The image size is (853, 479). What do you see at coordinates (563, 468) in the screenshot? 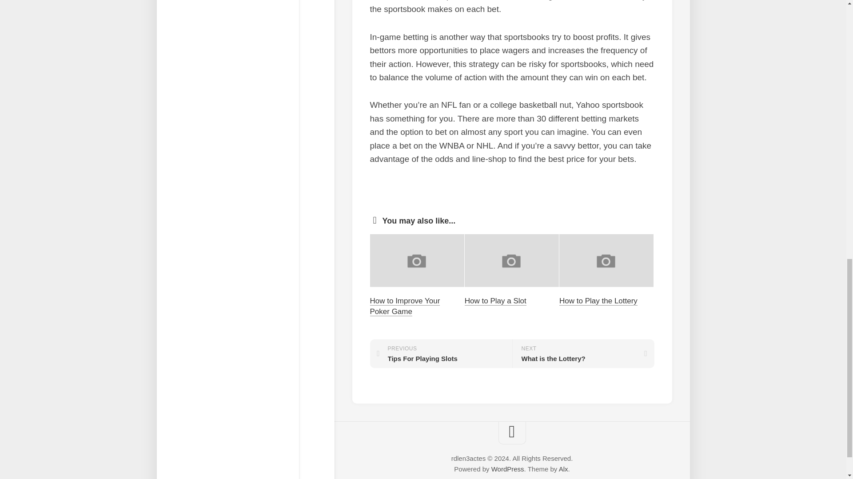
I see `How to Play the Lottery` at bounding box center [563, 468].